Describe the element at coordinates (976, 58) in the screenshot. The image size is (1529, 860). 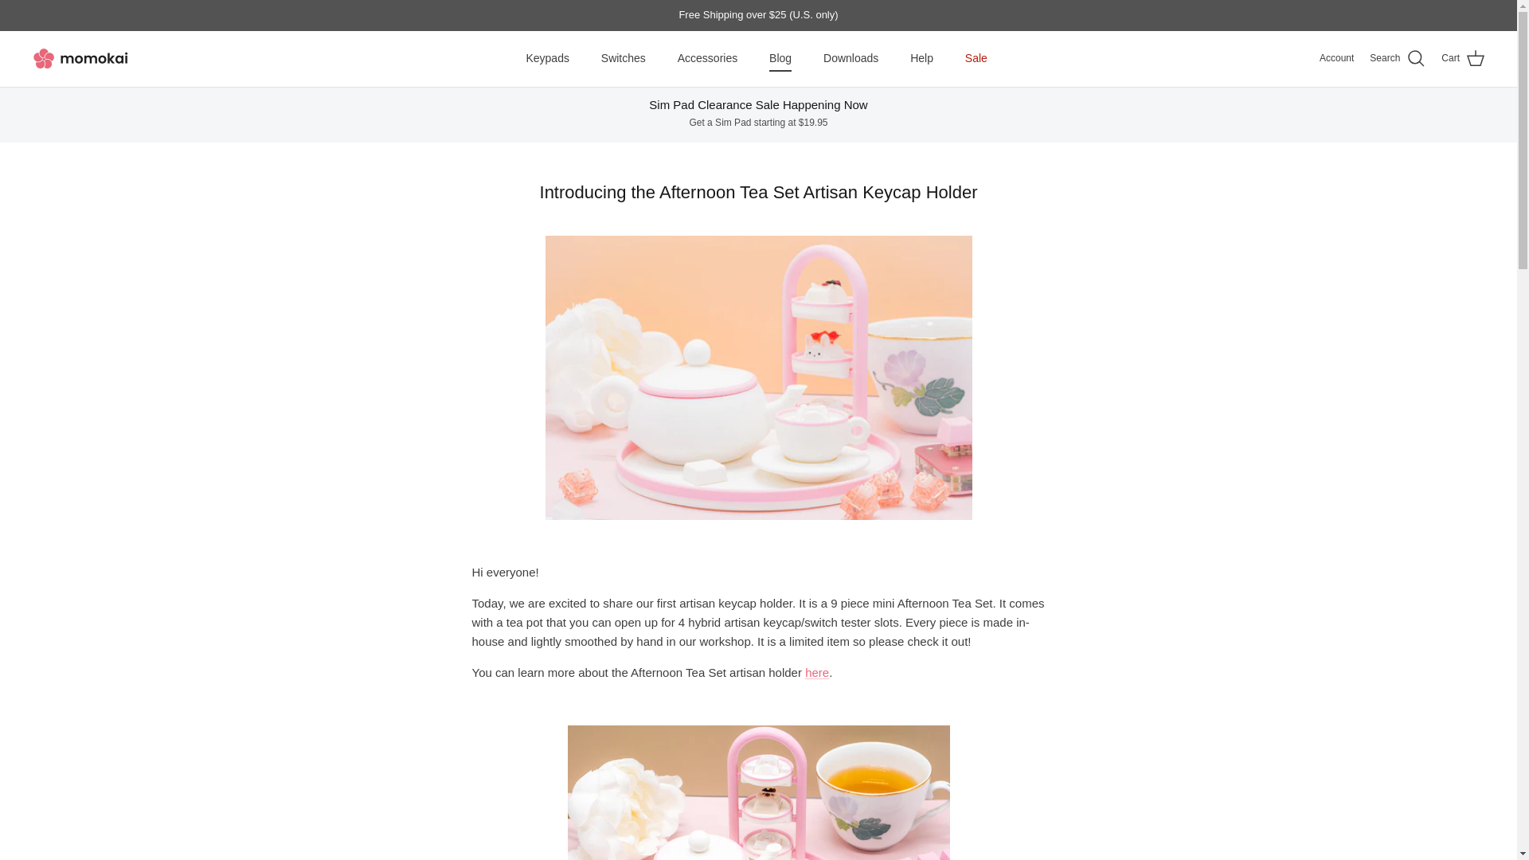
I see `Sale` at that location.